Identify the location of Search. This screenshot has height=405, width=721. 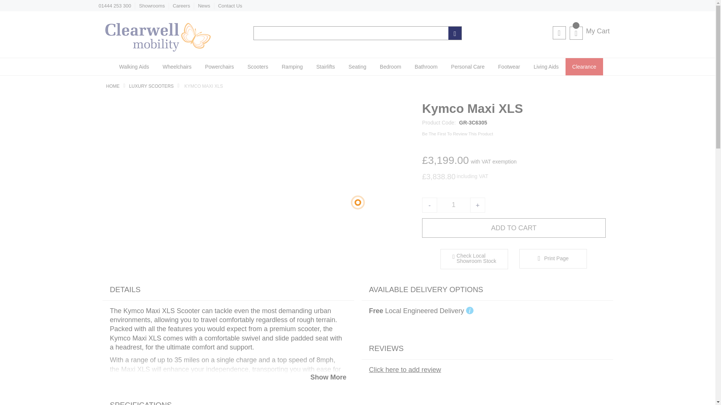
(455, 33).